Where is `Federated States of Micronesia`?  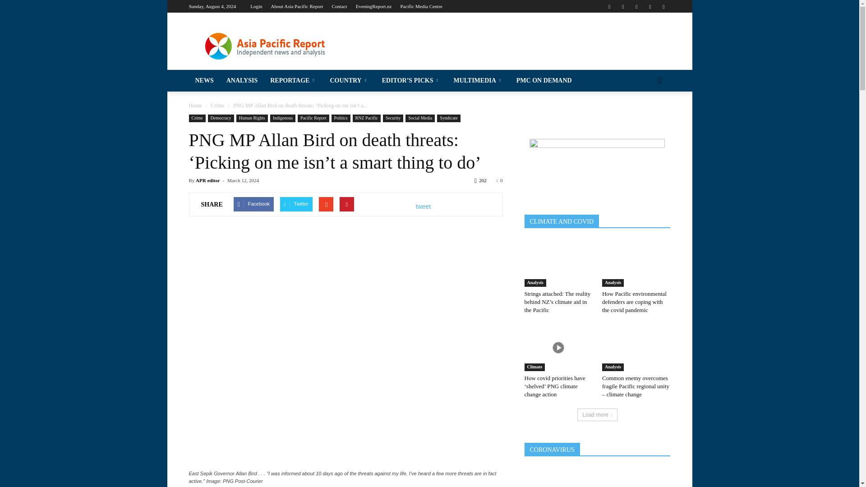
Federated States of Micronesia is located at coordinates (83, 234).